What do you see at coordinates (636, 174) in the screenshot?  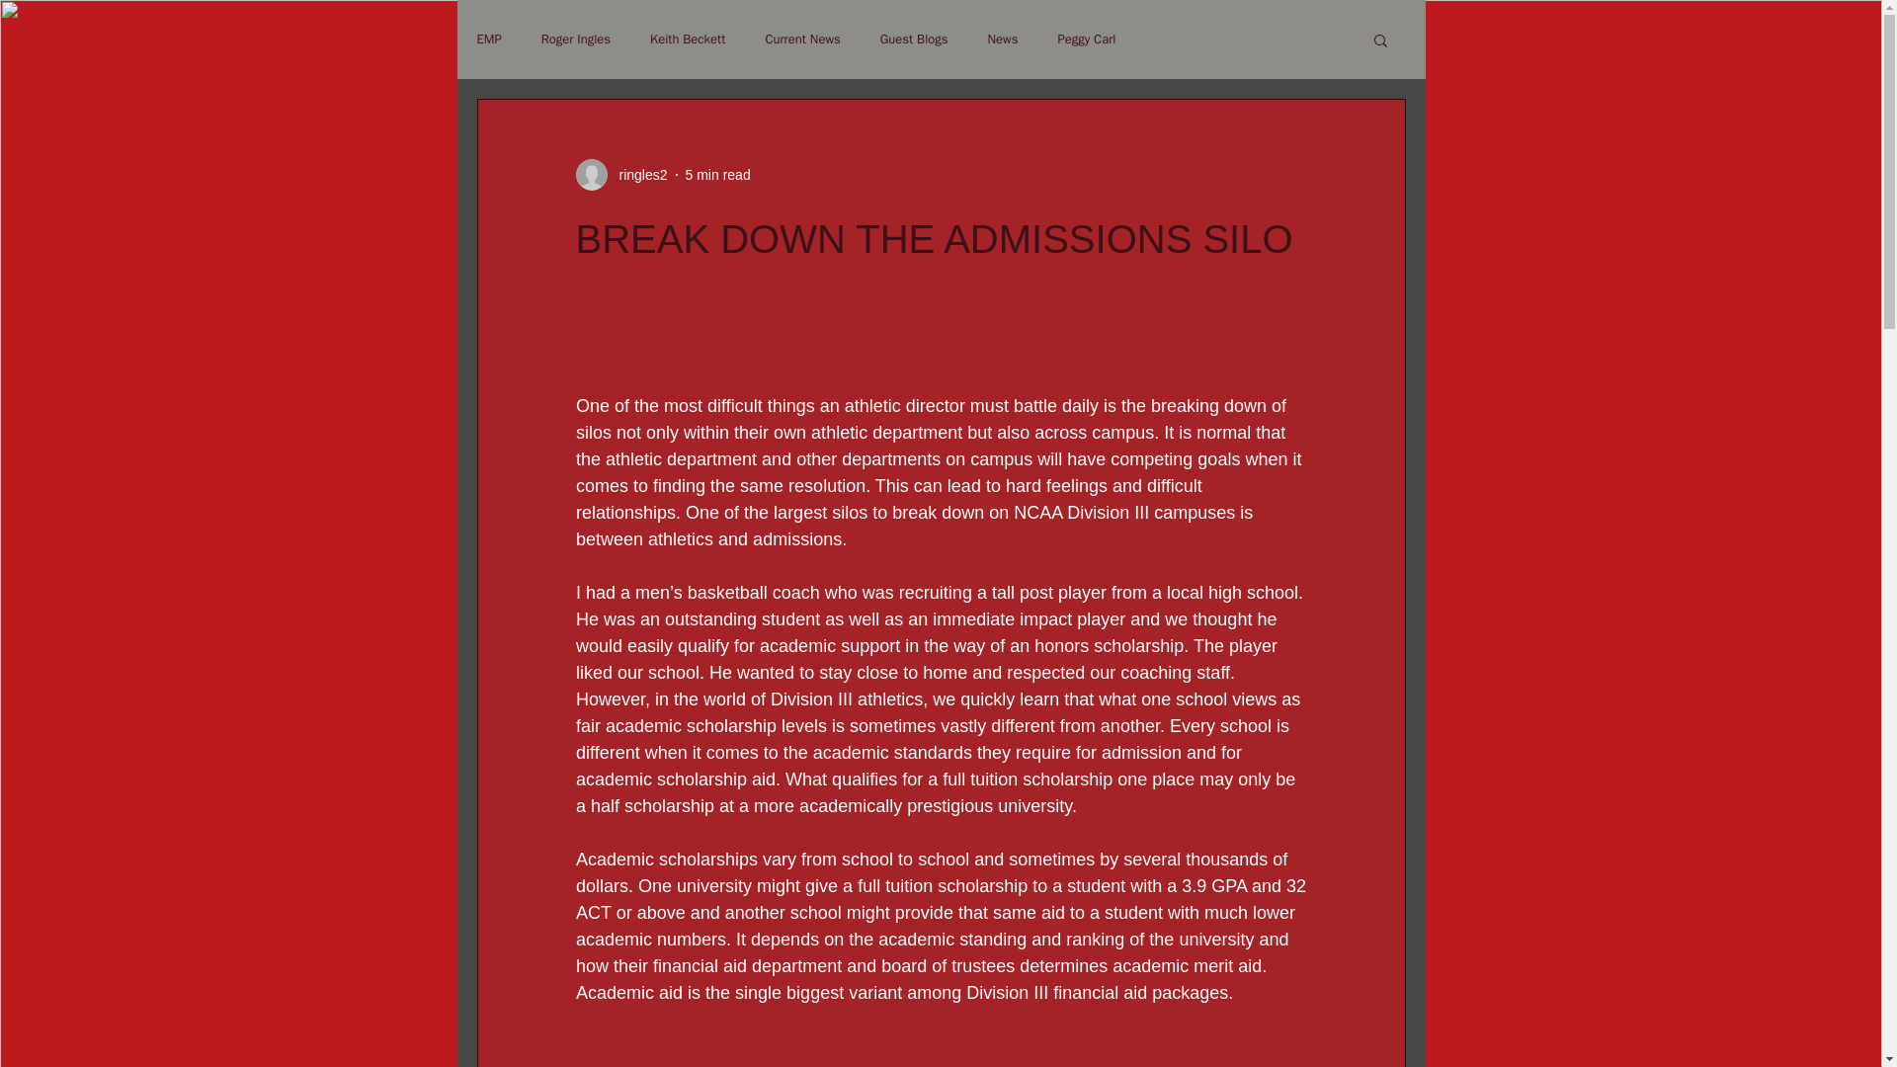 I see `ringles2` at bounding box center [636, 174].